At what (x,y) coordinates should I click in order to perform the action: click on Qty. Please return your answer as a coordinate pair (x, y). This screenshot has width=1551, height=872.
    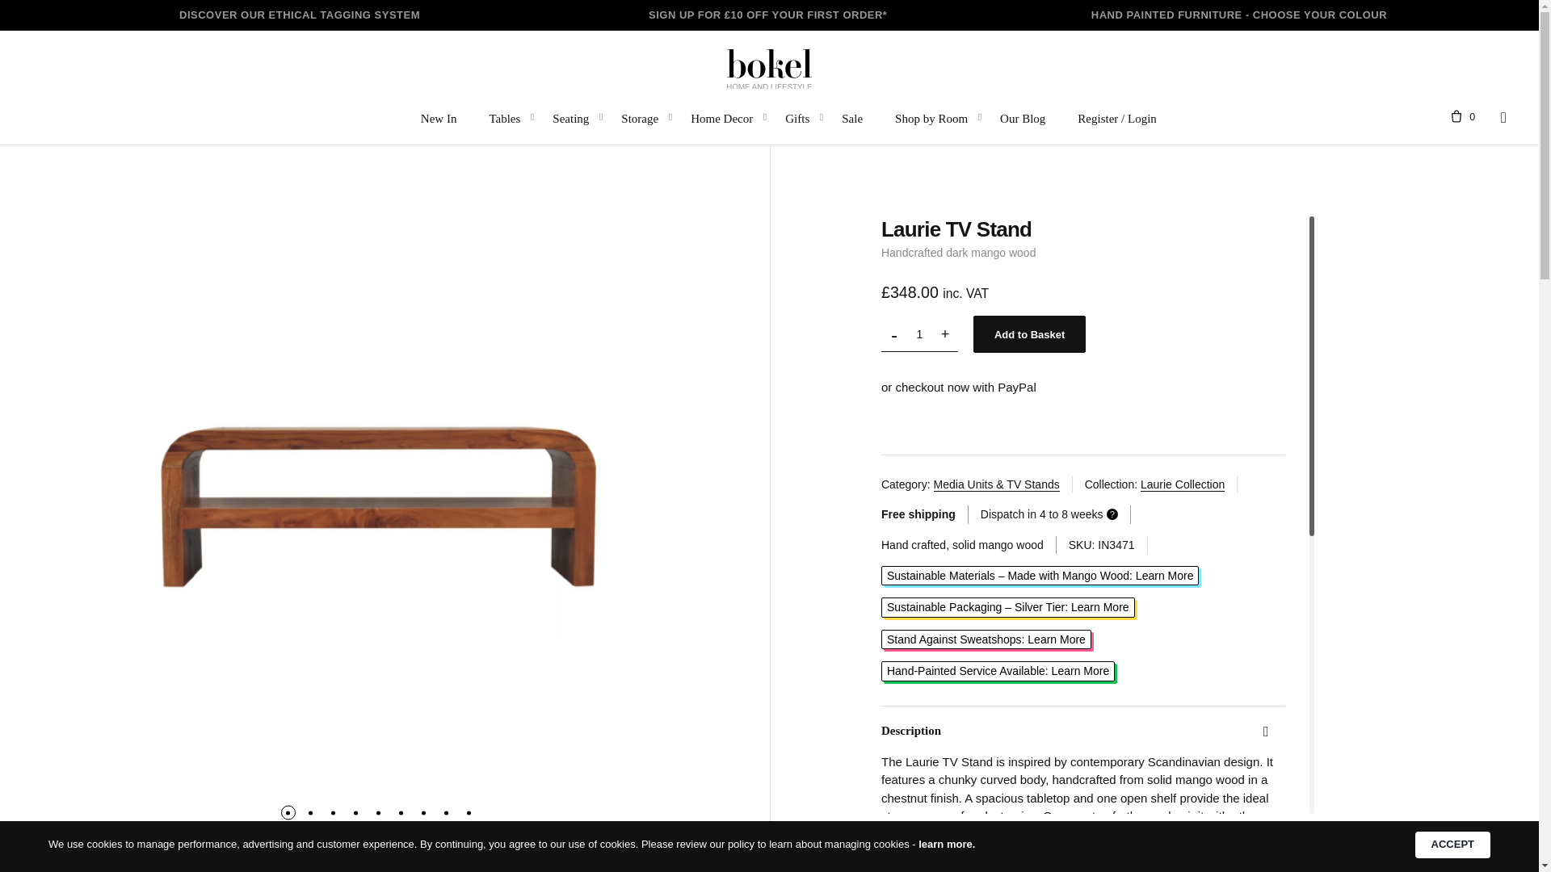
    Looking at the image, I should click on (918, 334).